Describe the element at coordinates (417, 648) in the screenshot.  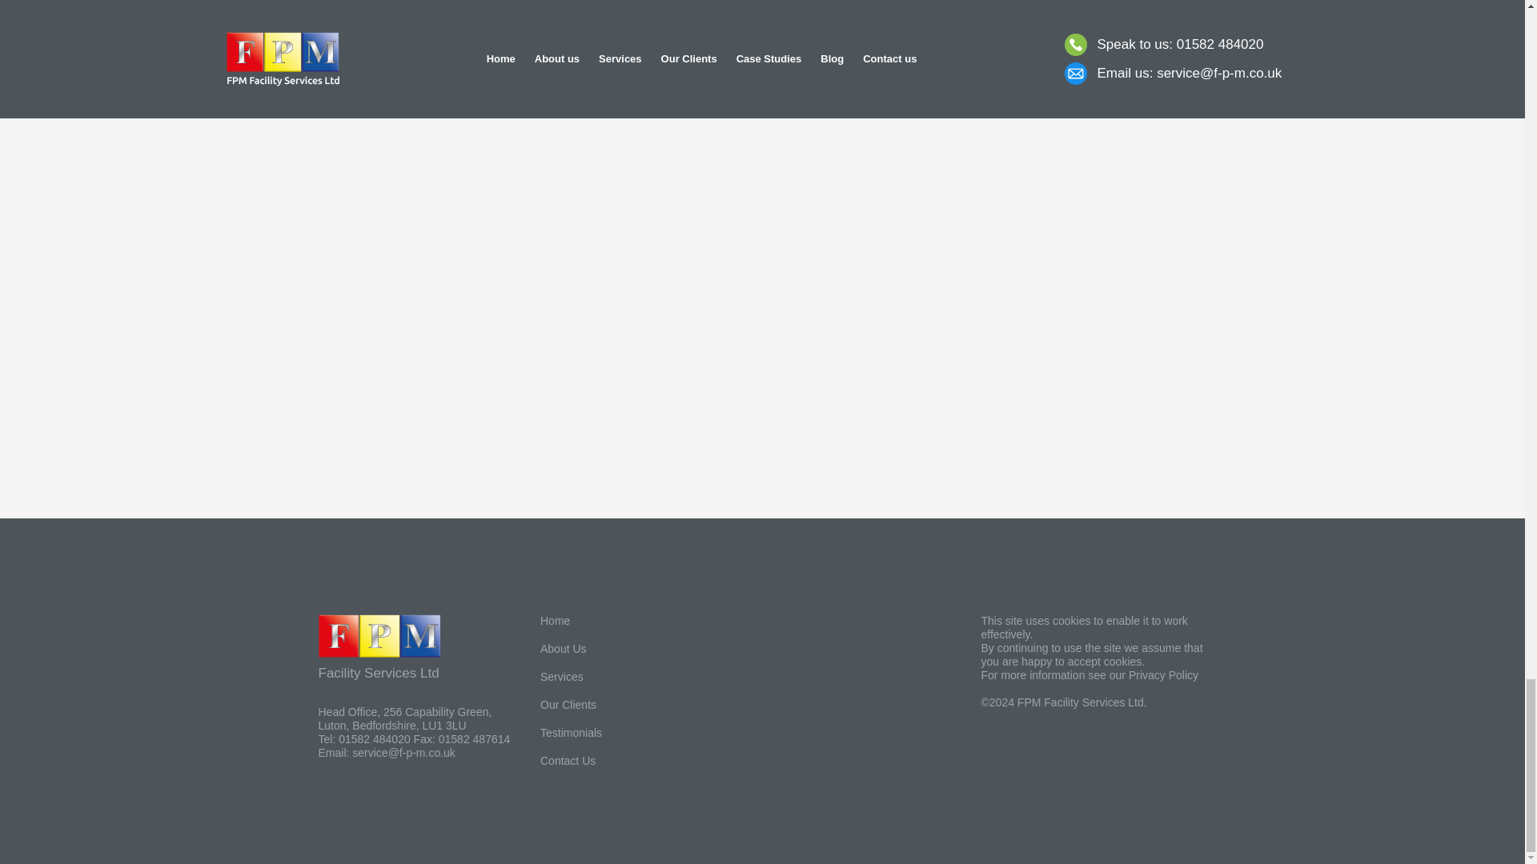
I see `Facility Services Ltd` at that location.